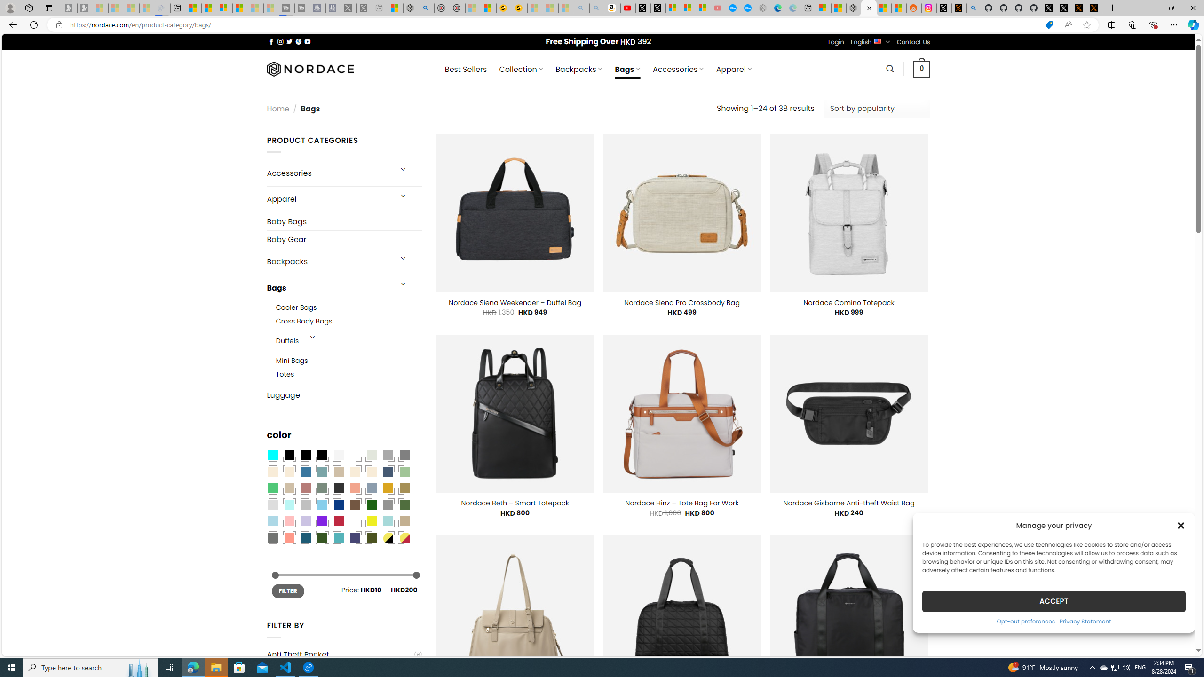 This screenshot has height=677, width=1204. I want to click on Anti Theft Pocket(9), so click(344, 654).